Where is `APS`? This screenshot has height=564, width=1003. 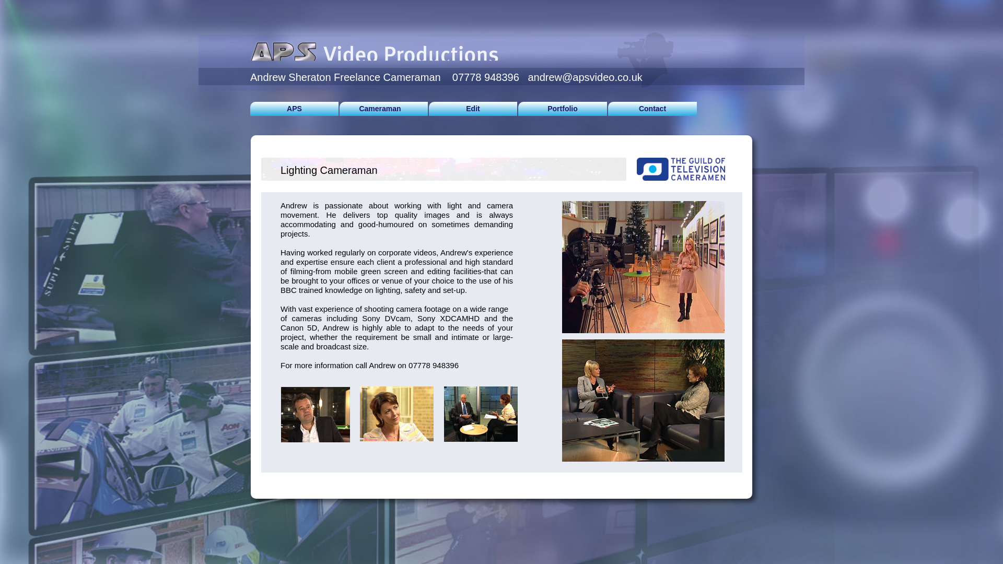
APS is located at coordinates (294, 109).